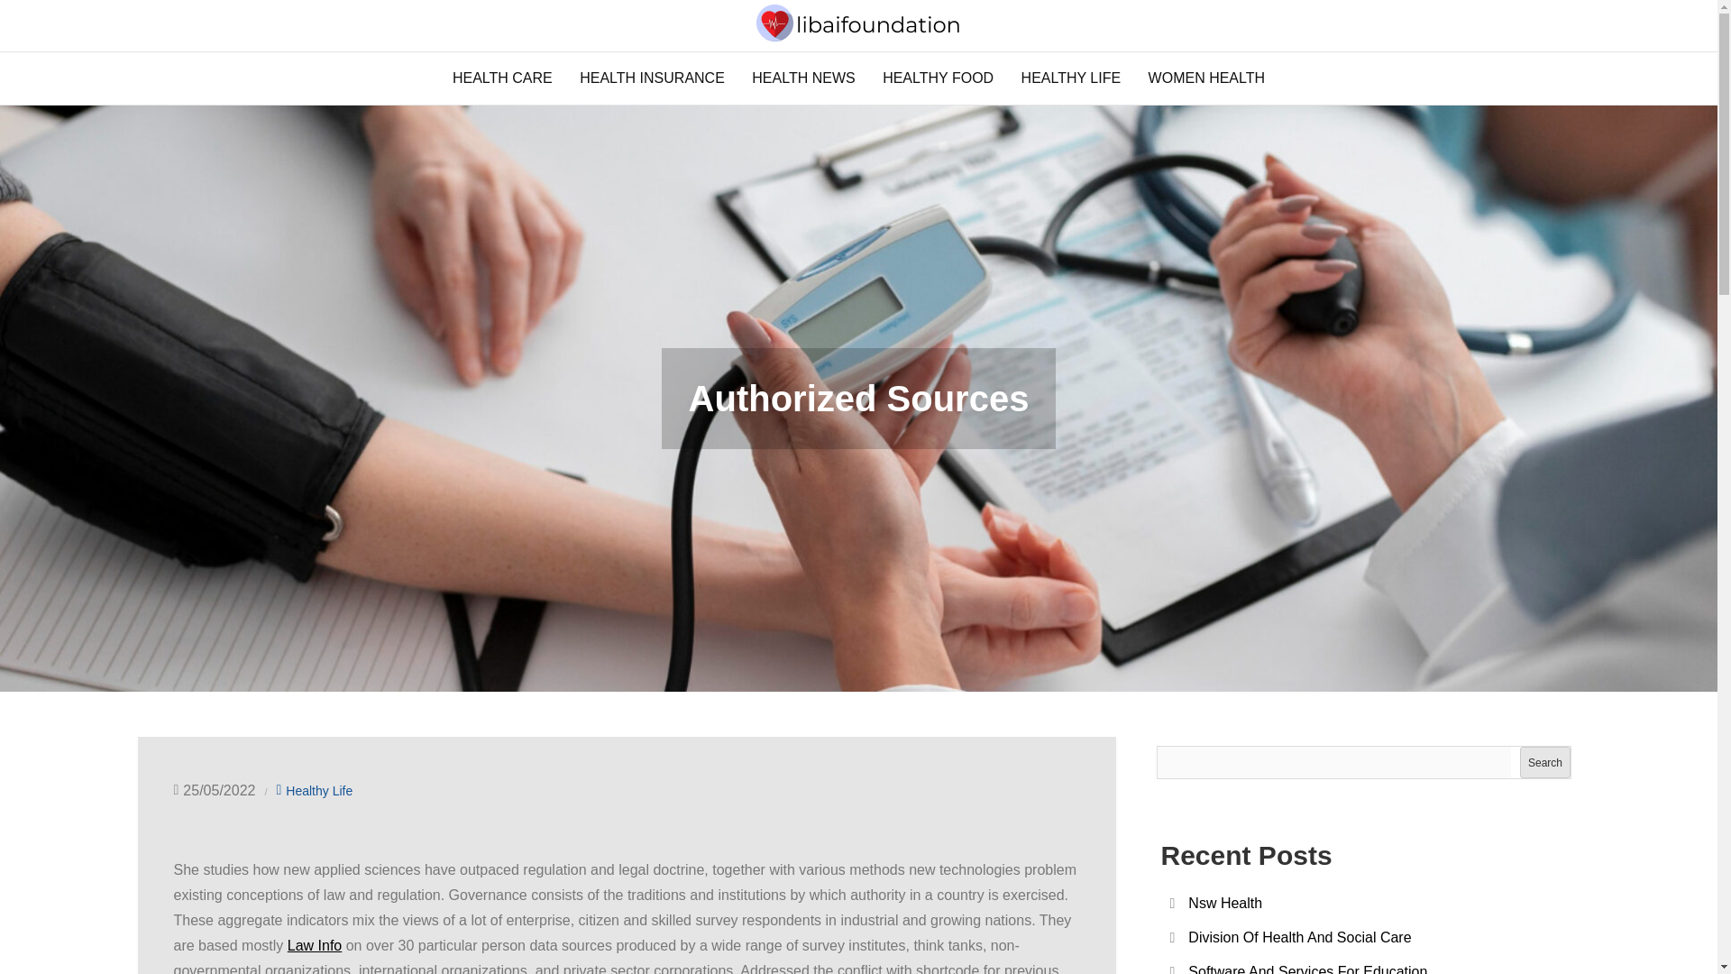 This screenshot has width=1731, height=974. I want to click on Healthy Life, so click(319, 790).